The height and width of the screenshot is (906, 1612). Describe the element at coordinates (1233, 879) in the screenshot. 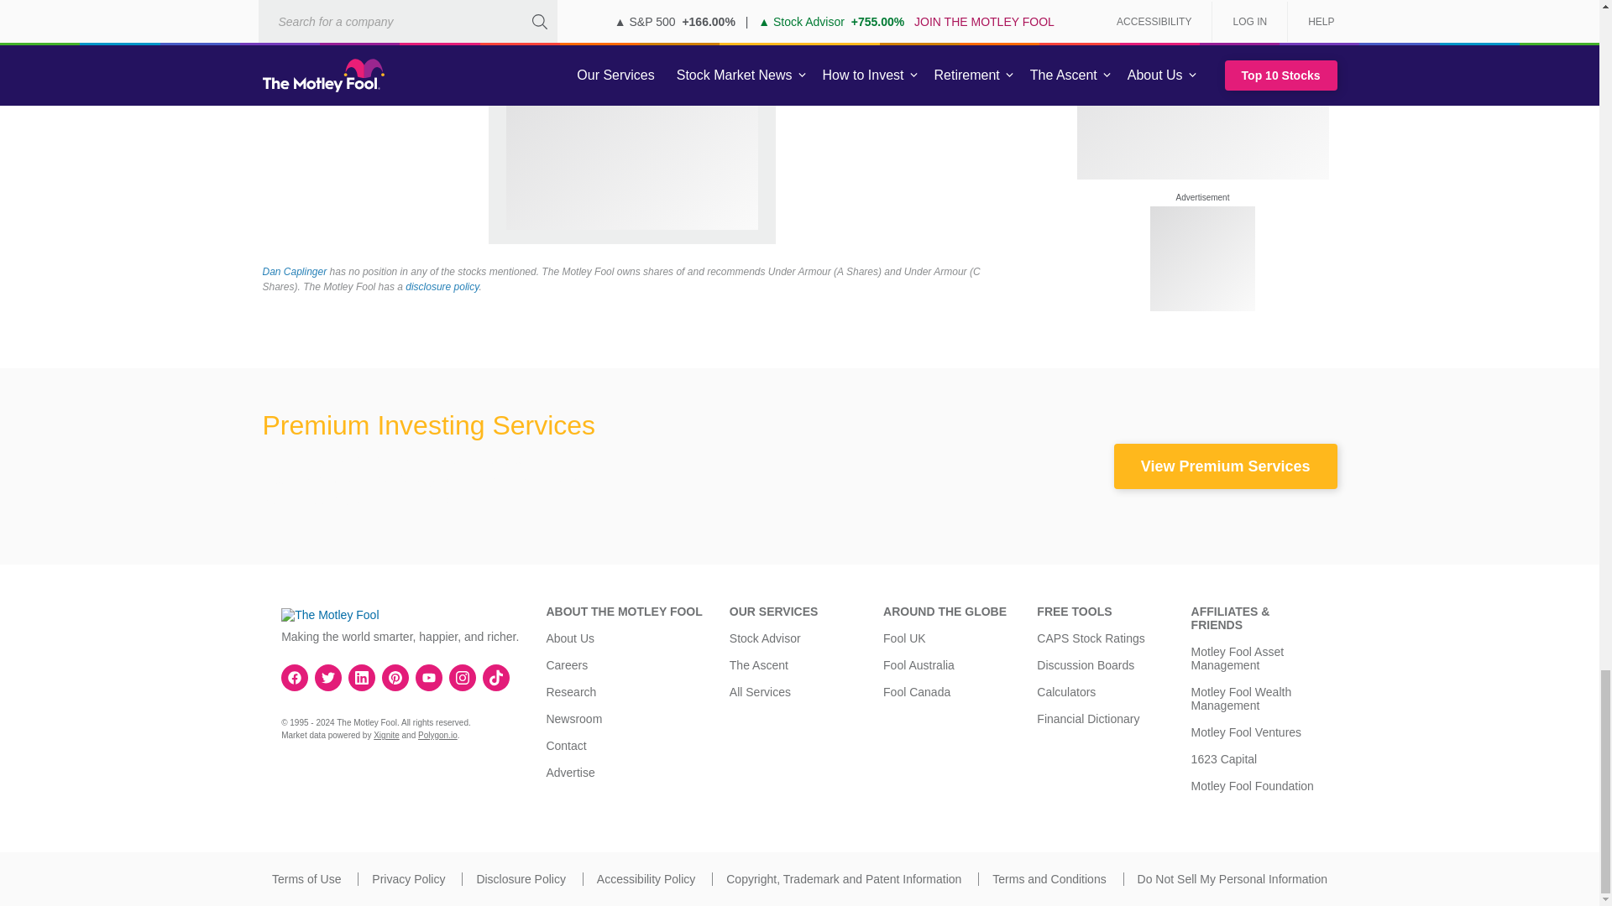

I see `Do Not Sell My Personal Information.` at that location.